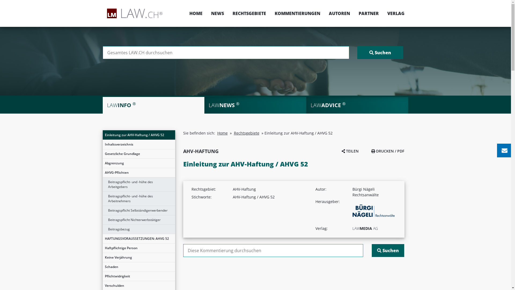  What do you see at coordinates (139, 163) in the screenshot?
I see `Abgrenzung` at bounding box center [139, 163].